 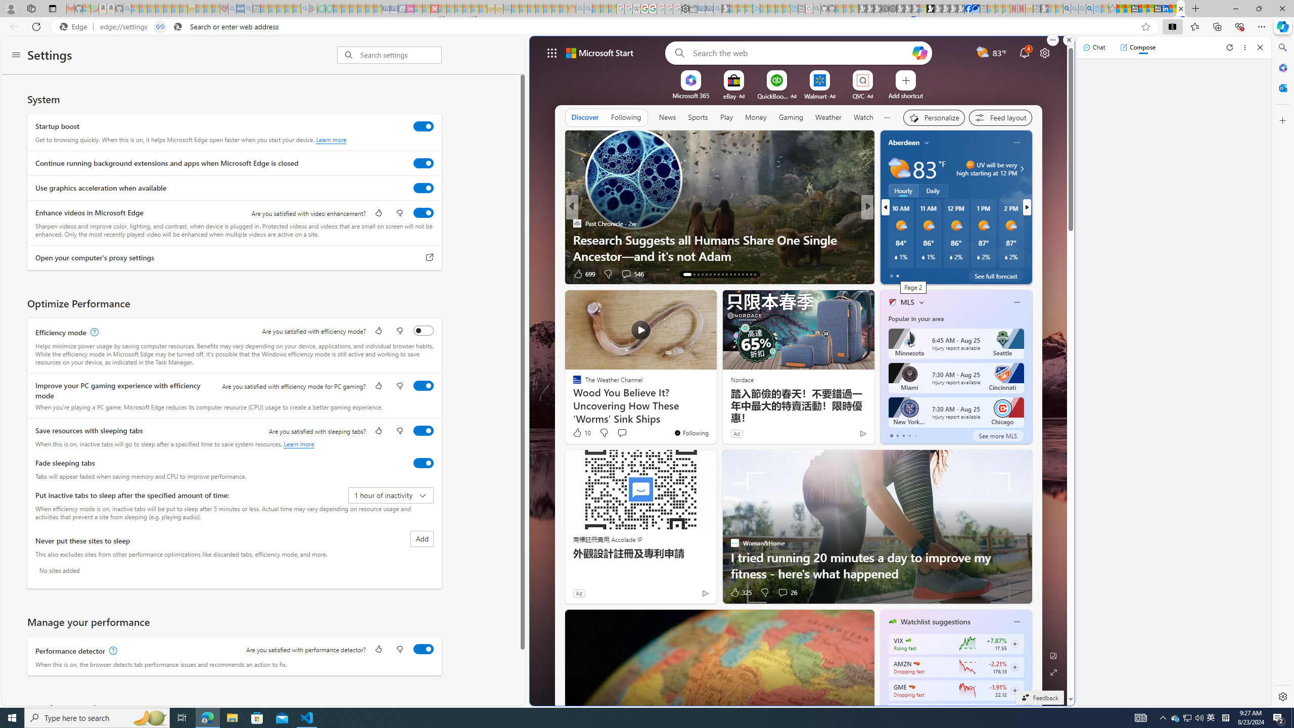 I want to click on 4 Like, so click(x=580, y=274).